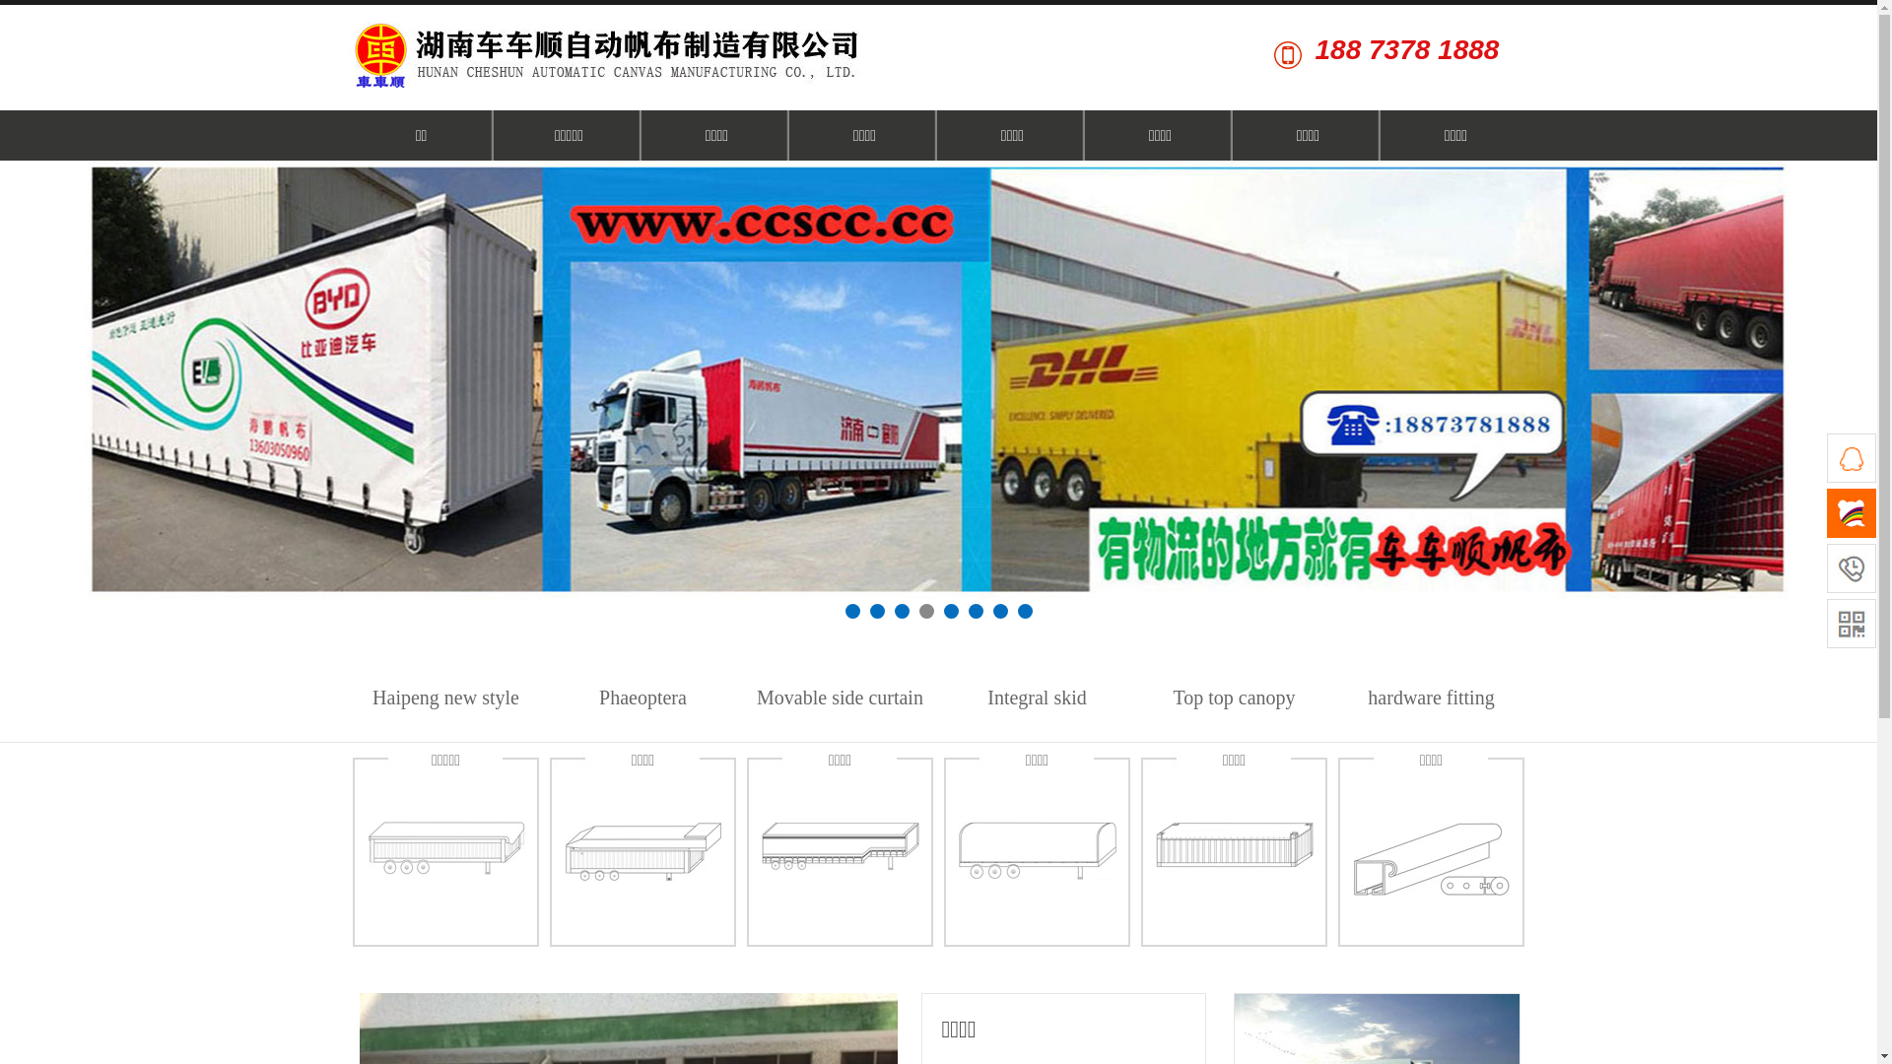 This screenshot has height=1064, width=1892. Describe the element at coordinates (1037, 698) in the screenshot. I see `Integral skid` at that location.